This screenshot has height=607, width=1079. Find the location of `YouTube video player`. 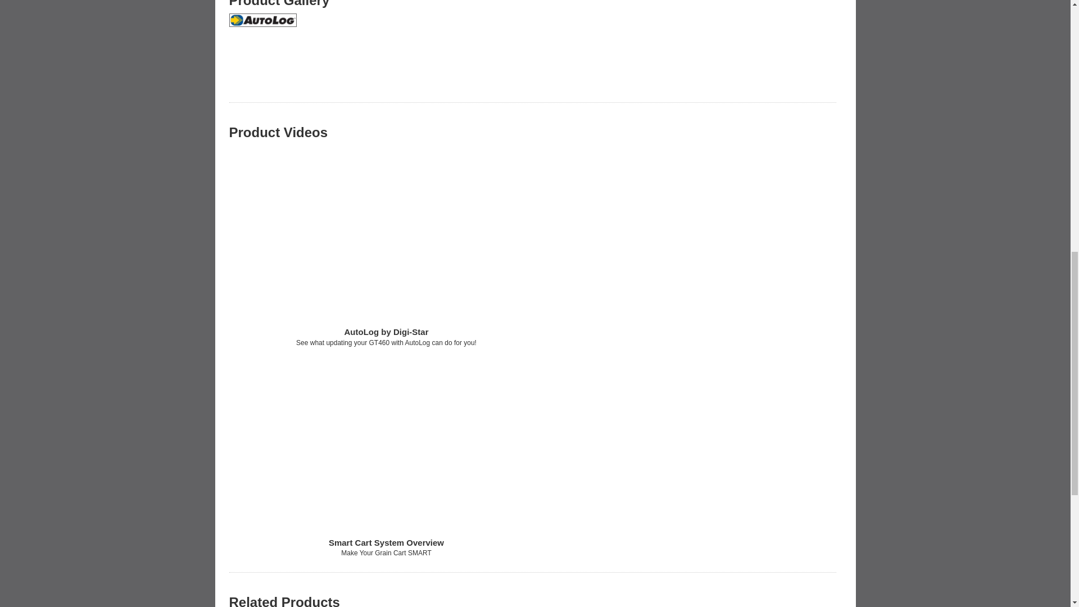

YouTube video player is located at coordinates (386, 445).